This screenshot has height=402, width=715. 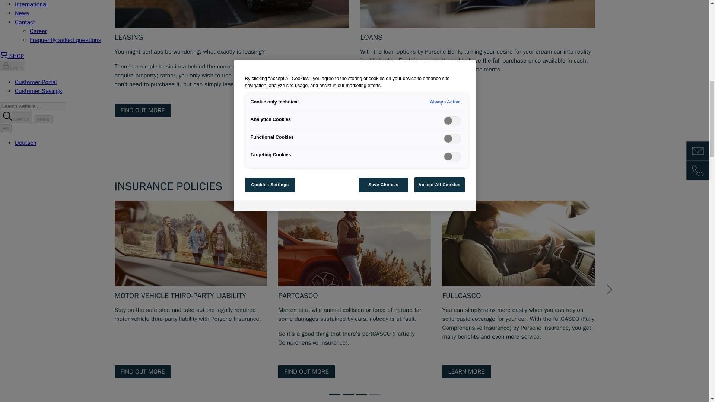 What do you see at coordinates (388, 110) in the screenshot?
I see `FIND OUT MORE` at bounding box center [388, 110].